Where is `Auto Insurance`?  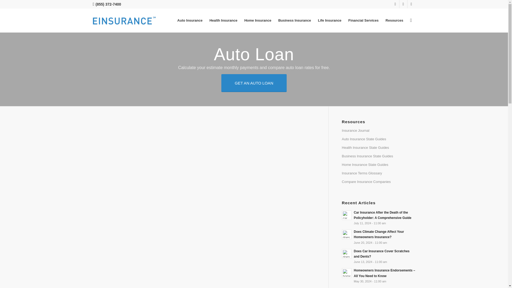 Auto Insurance is located at coordinates (190, 21).